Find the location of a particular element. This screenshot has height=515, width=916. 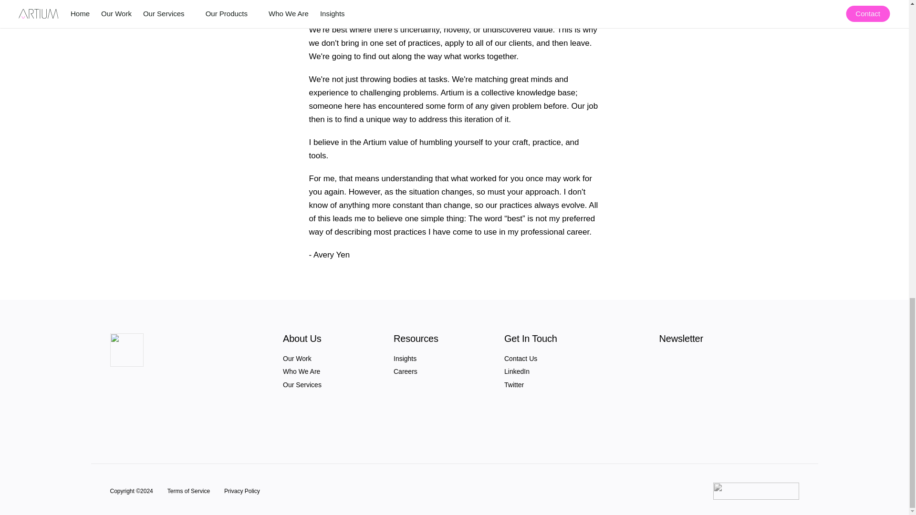

Careers is located at coordinates (406, 371).